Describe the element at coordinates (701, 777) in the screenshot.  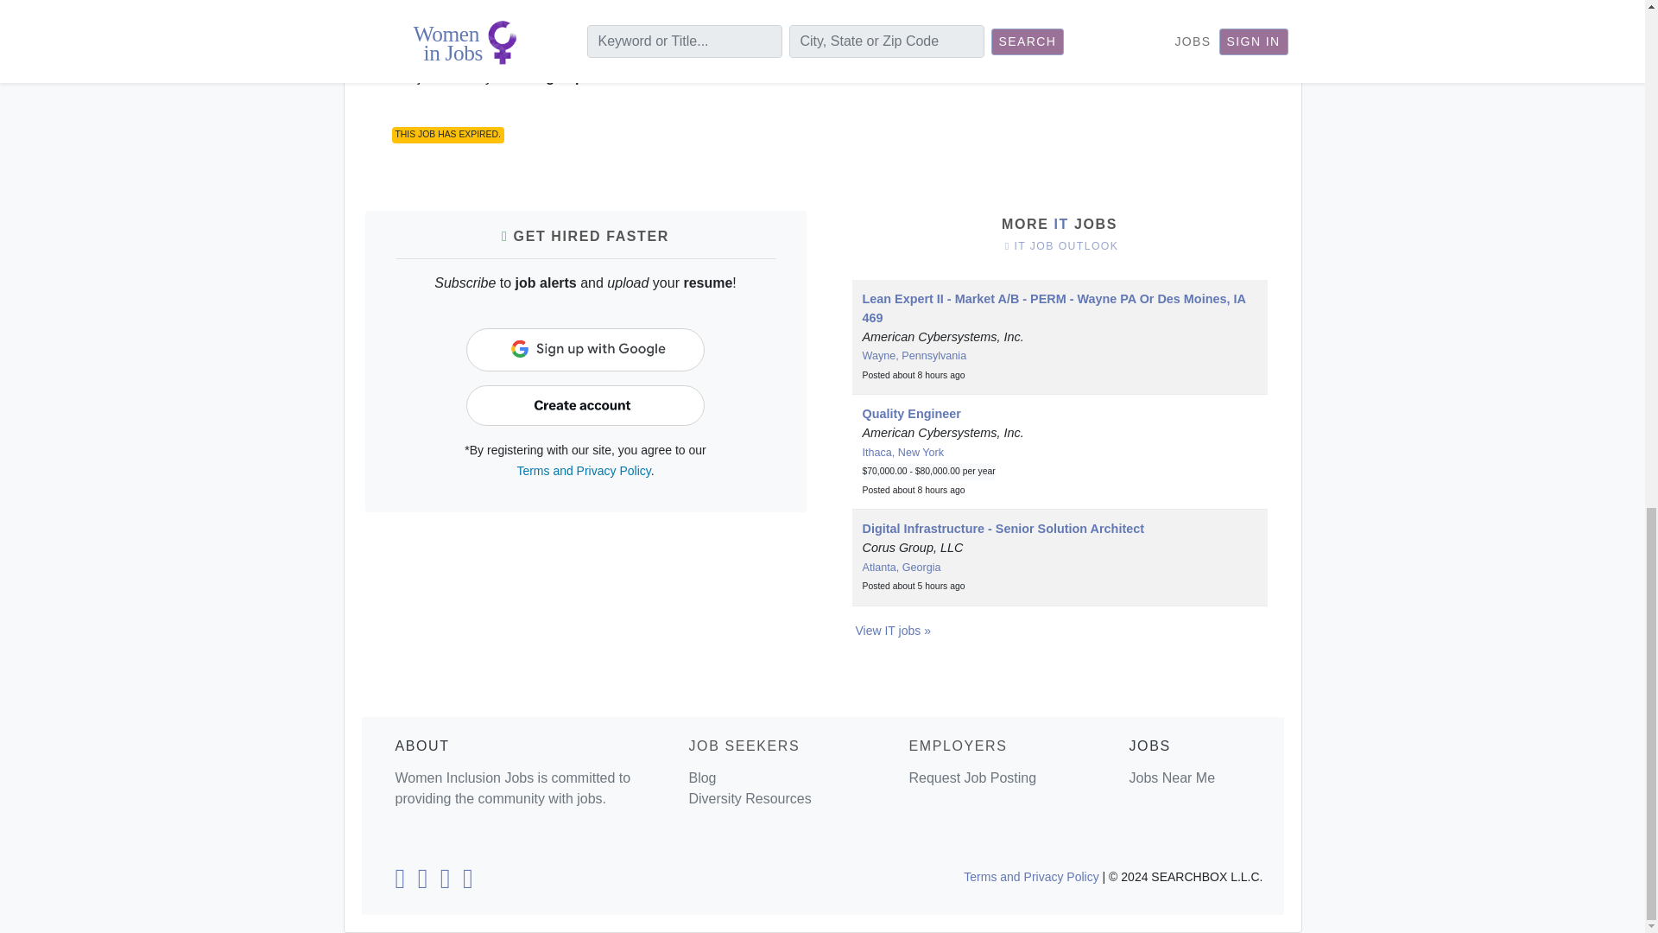
I see `Blog` at that location.